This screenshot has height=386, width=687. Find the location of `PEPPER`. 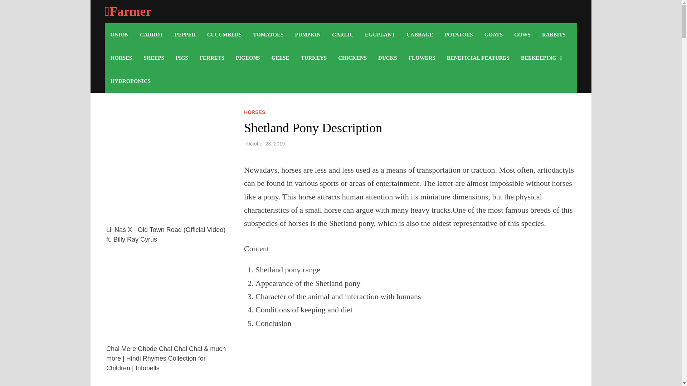

PEPPER is located at coordinates (185, 34).